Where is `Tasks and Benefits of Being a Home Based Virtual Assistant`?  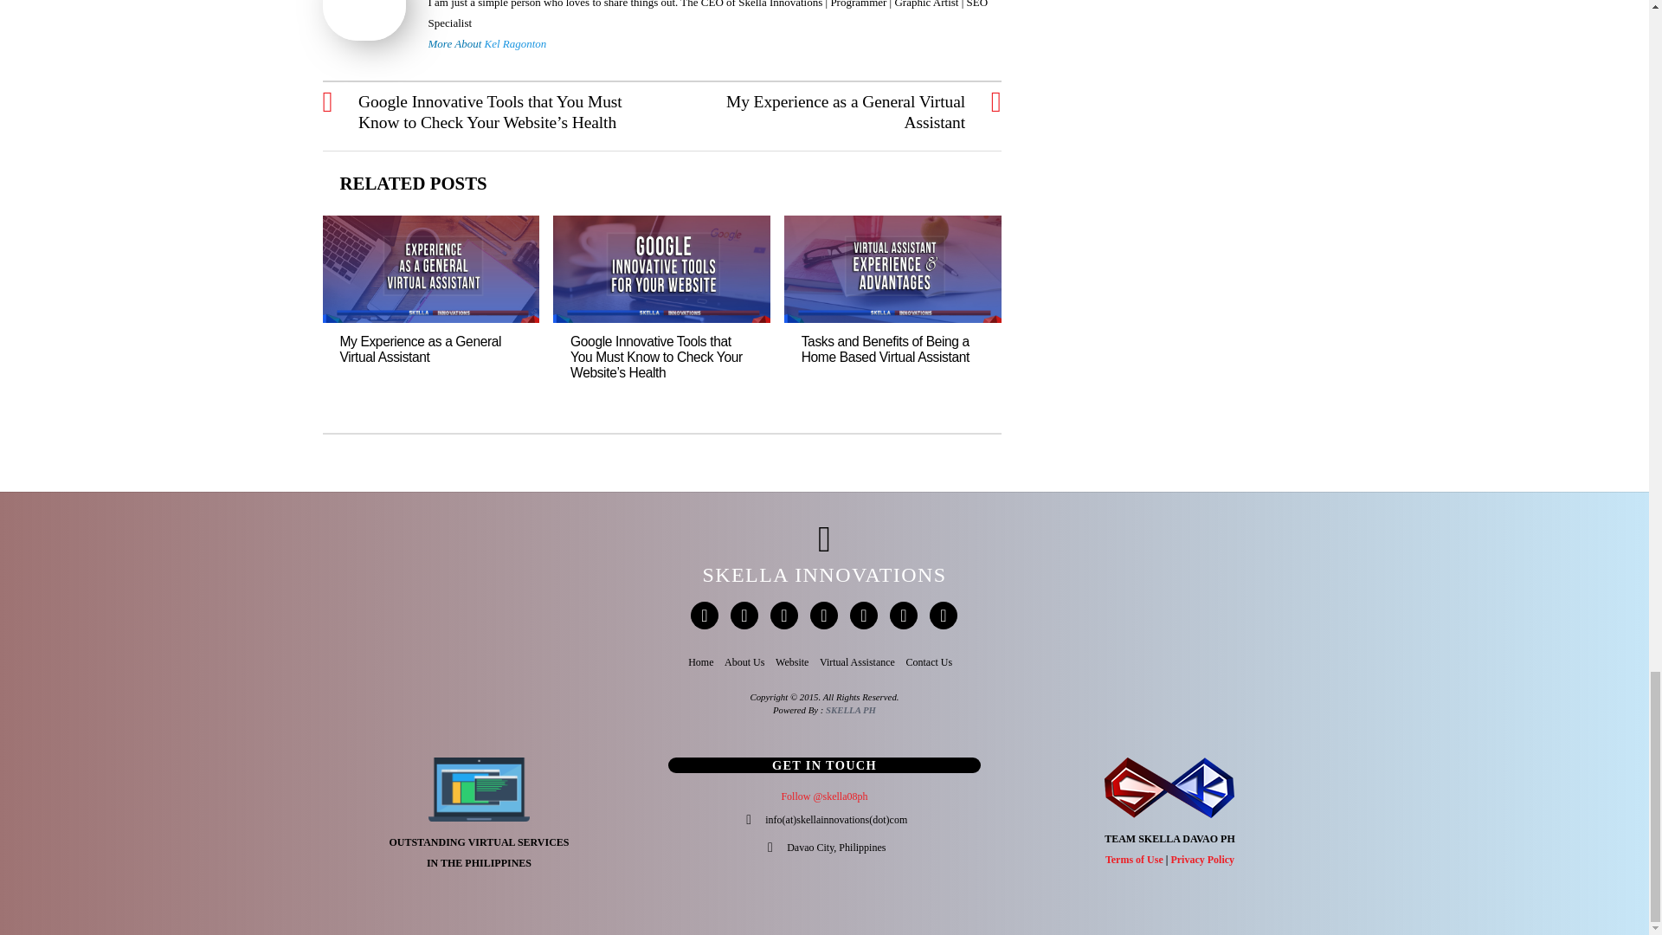 Tasks and Benefits of Being a Home Based Virtual Assistant is located at coordinates (885, 349).